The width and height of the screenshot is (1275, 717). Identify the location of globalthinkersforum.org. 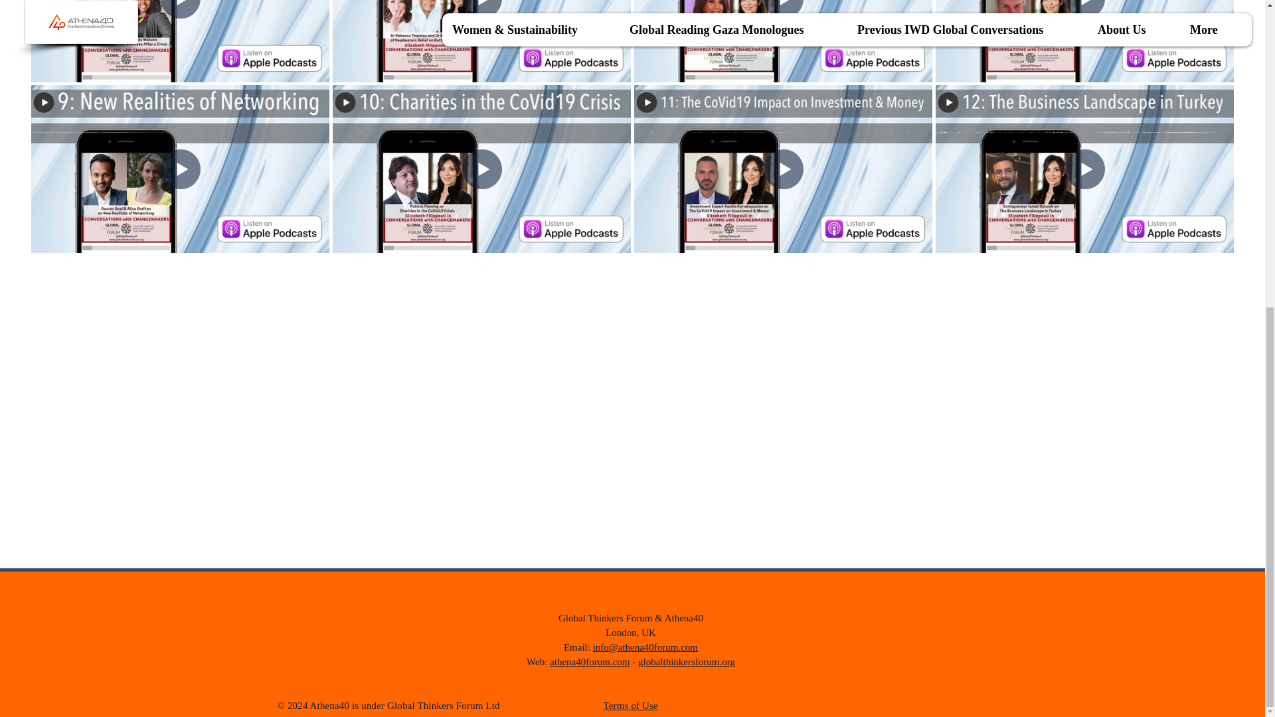
(687, 662).